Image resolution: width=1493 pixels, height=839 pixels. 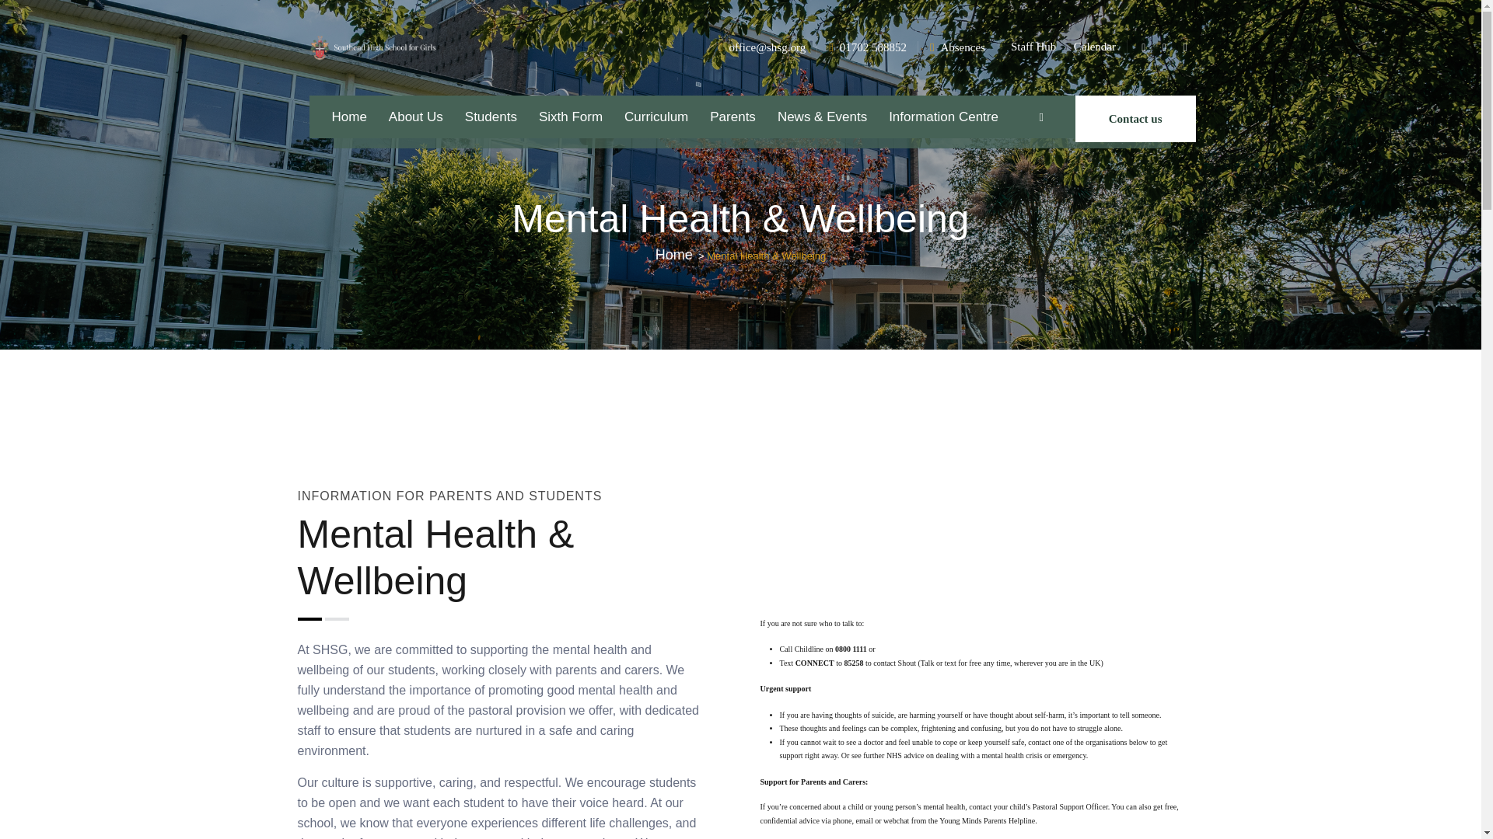 I want to click on About Us, so click(x=415, y=117).